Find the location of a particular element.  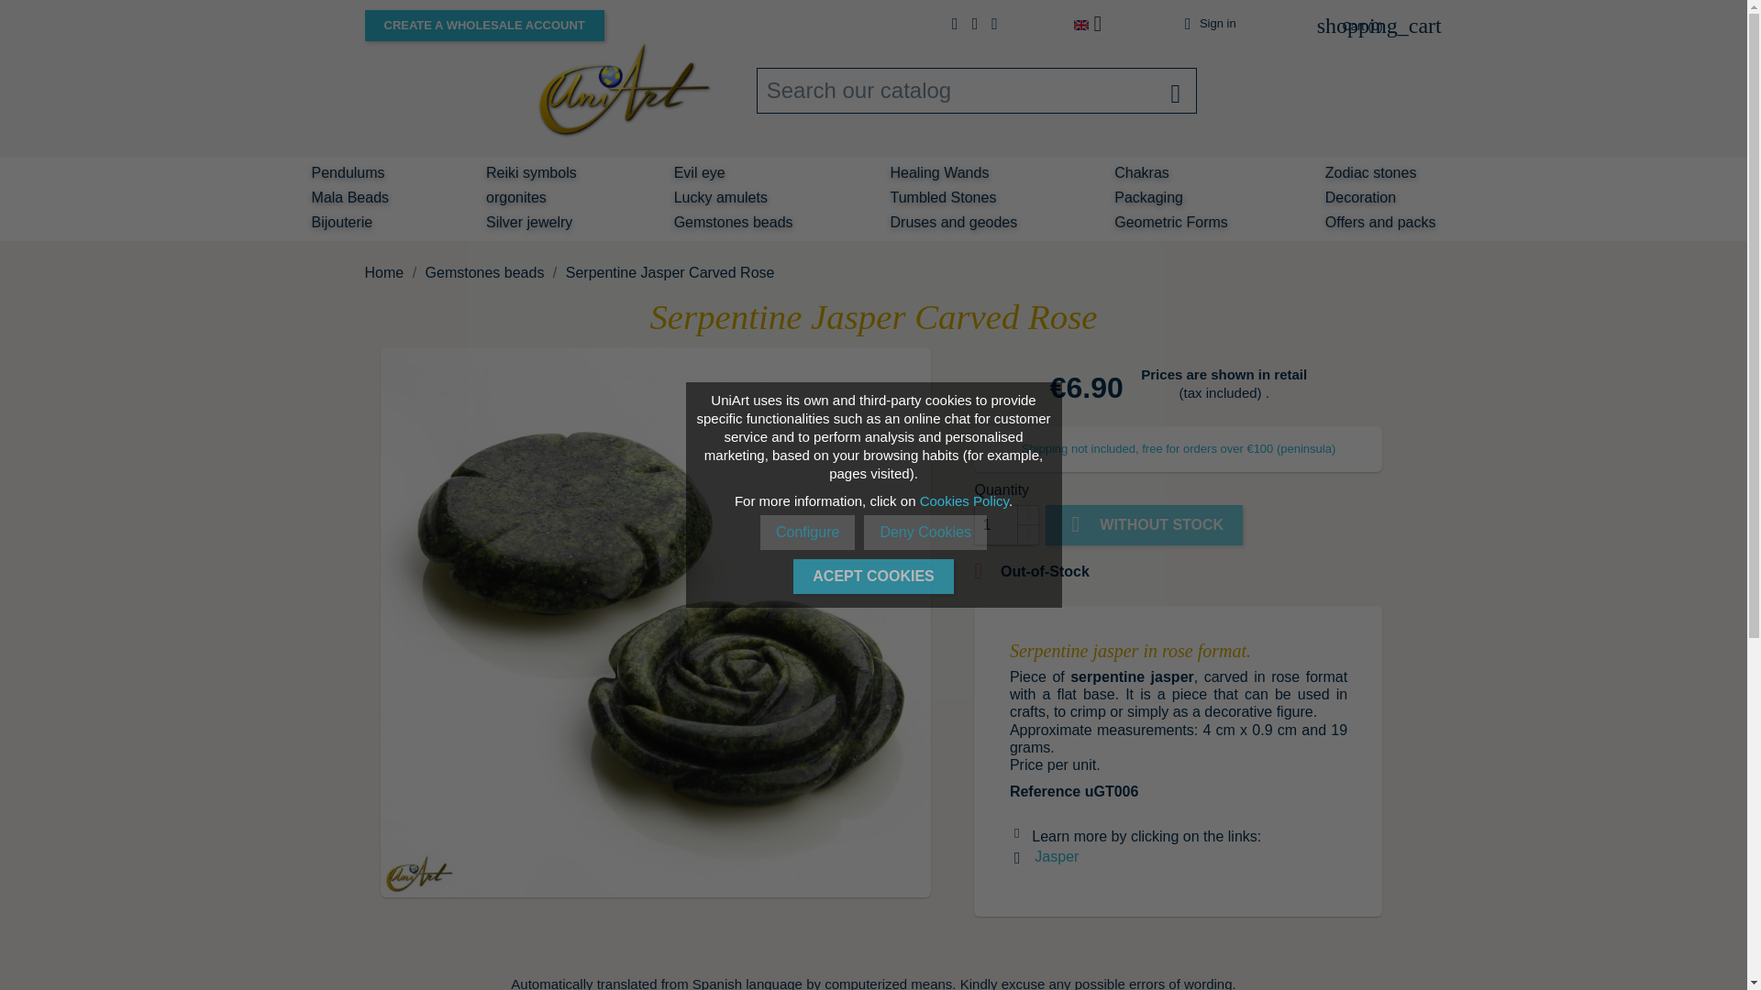

Packaging is located at coordinates (1148, 200).